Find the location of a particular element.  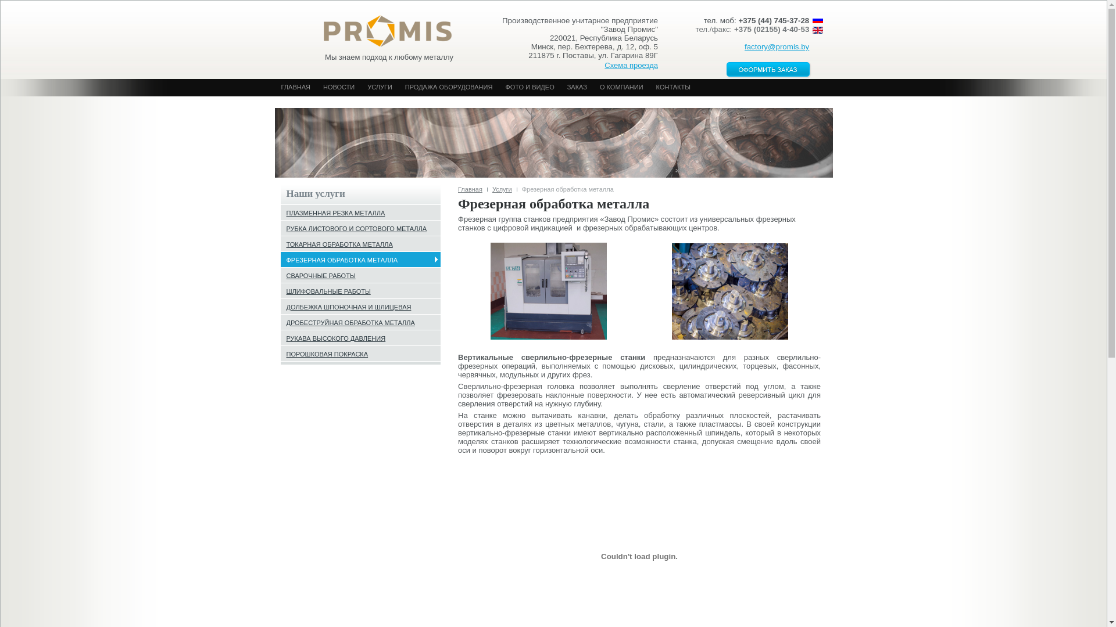

factory@promis.by is located at coordinates (777, 46).